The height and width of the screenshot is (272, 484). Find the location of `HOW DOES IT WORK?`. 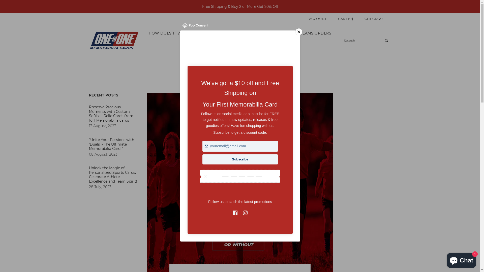

HOW DOES IT WORK? is located at coordinates (170, 33).